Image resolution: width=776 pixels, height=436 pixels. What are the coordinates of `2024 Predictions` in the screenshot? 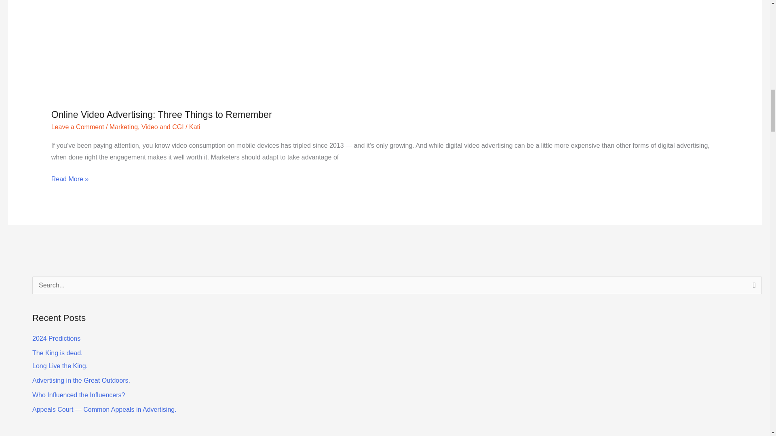 It's located at (162, 115).